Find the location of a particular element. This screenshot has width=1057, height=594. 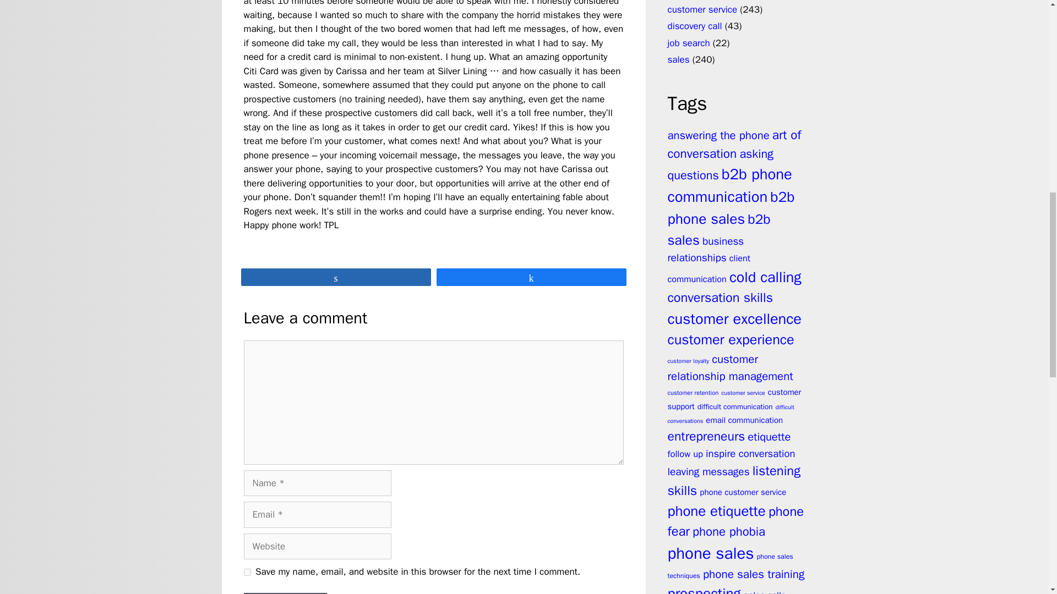

yes is located at coordinates (247, 572).